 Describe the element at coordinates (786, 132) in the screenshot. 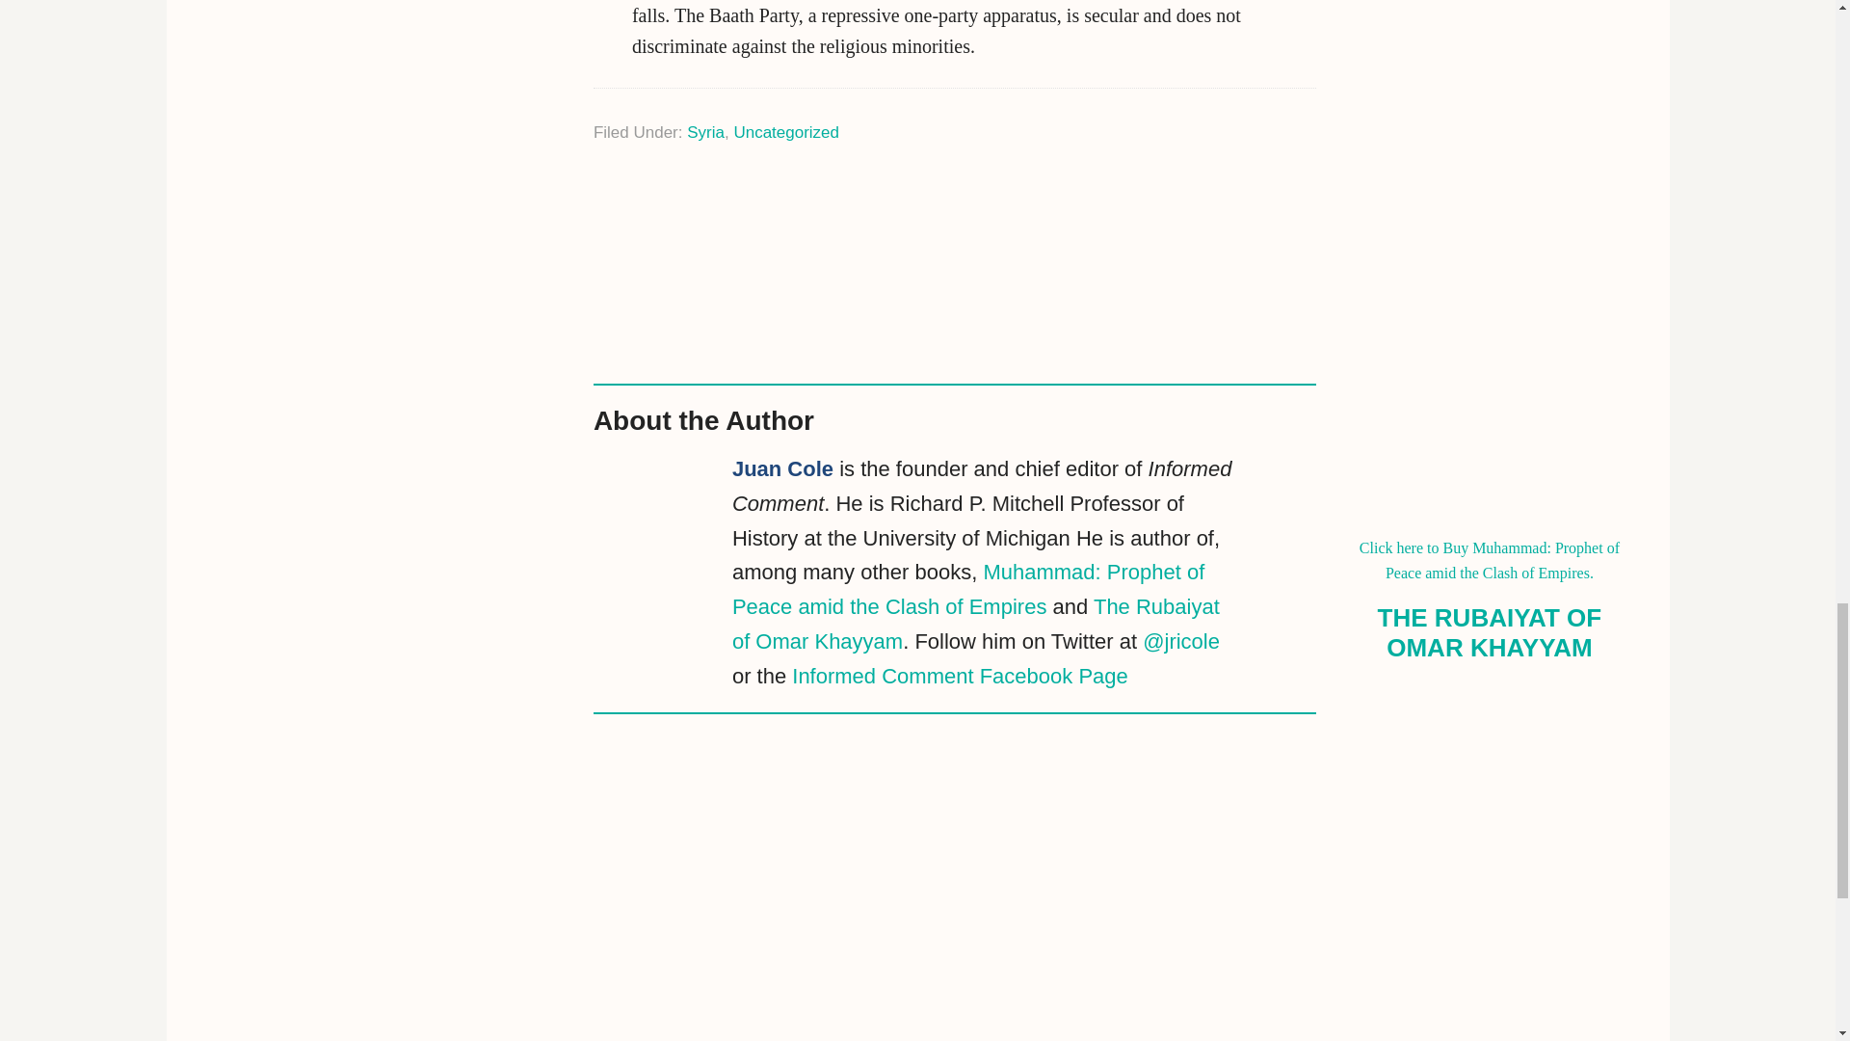

I see `Uncategorized` at that location.